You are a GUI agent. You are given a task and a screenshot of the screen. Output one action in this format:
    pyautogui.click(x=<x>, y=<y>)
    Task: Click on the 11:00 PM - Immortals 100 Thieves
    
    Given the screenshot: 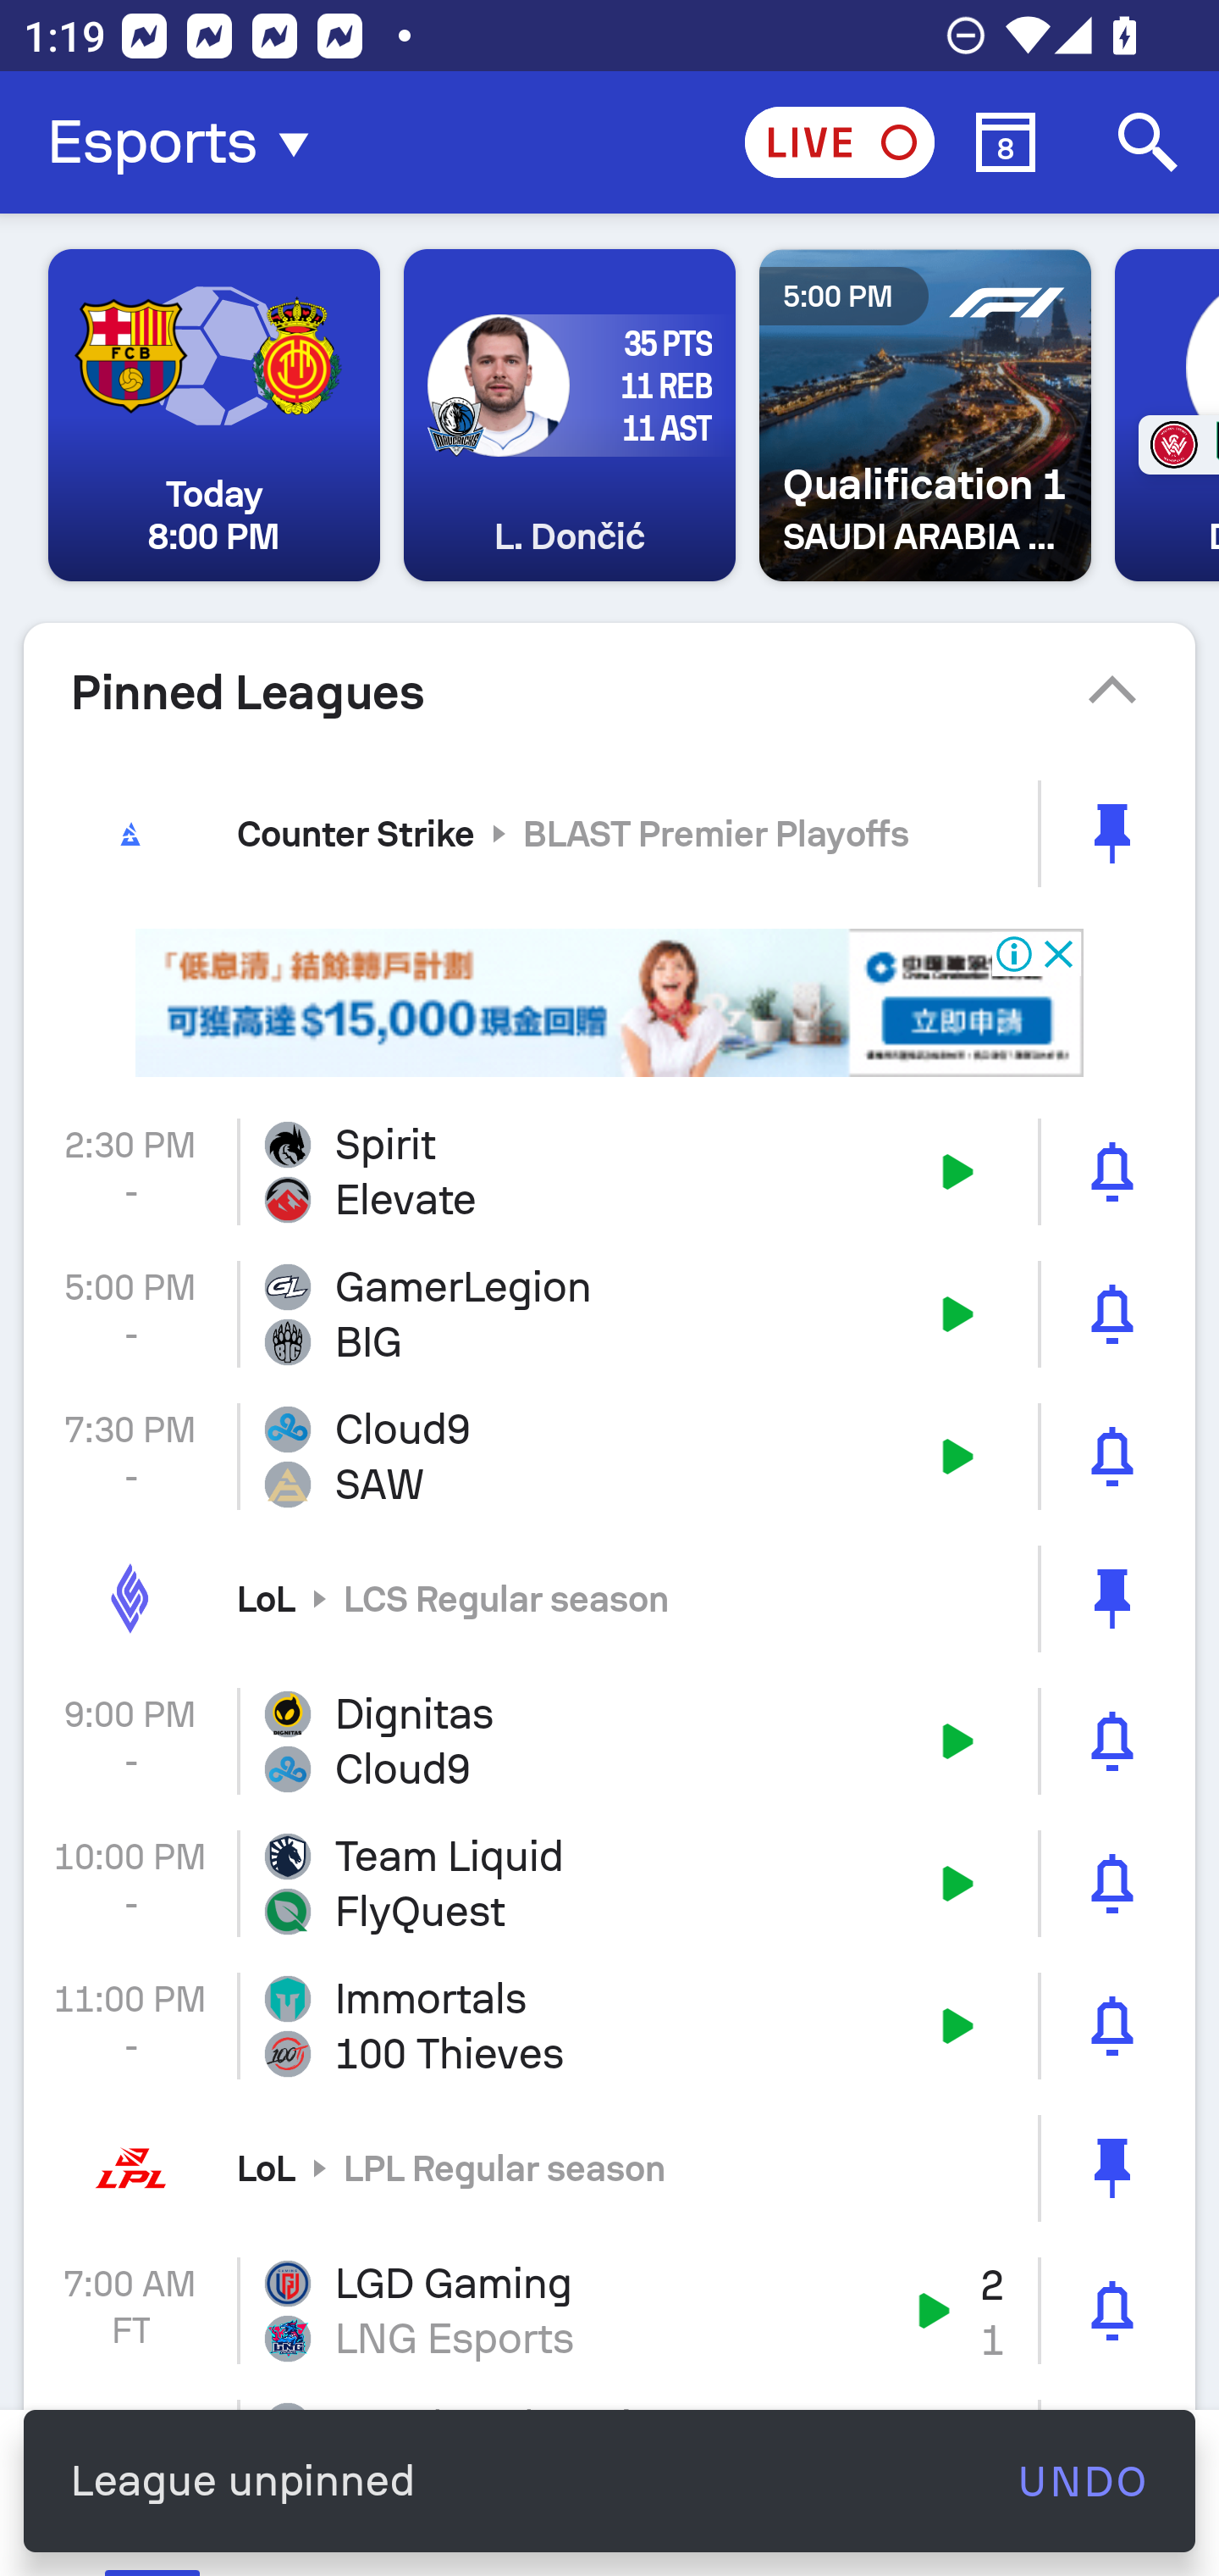 What is the action you would take?
    pyautogui.click(x=609, y=2025)
    